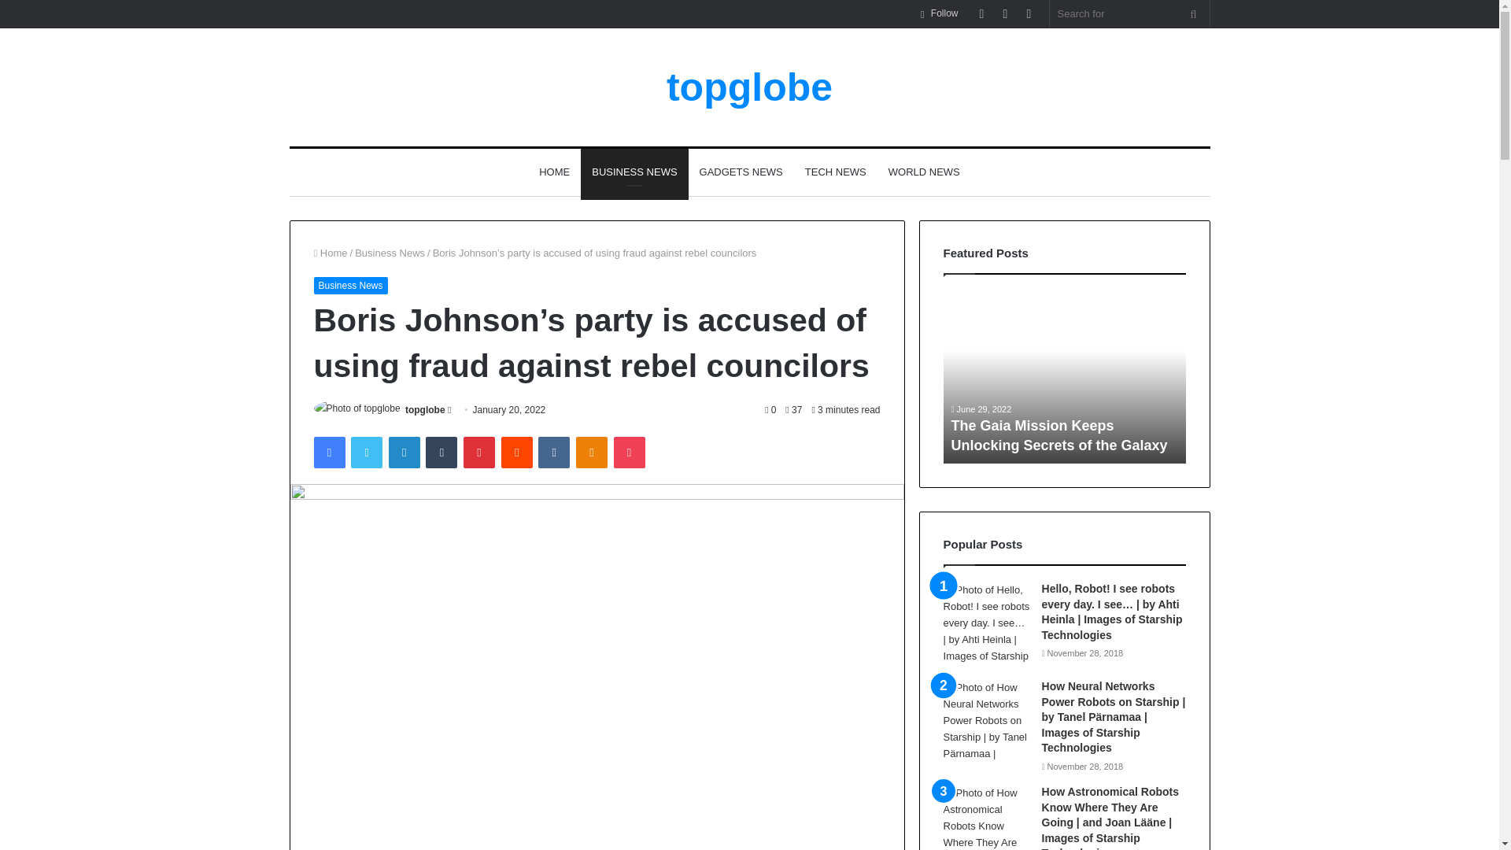 The image size is (1511, 850). What do you see at coordinates (634, 172) in the screenshot?
I see `BUSINESS NEWS` at bounding box center [634, 172].